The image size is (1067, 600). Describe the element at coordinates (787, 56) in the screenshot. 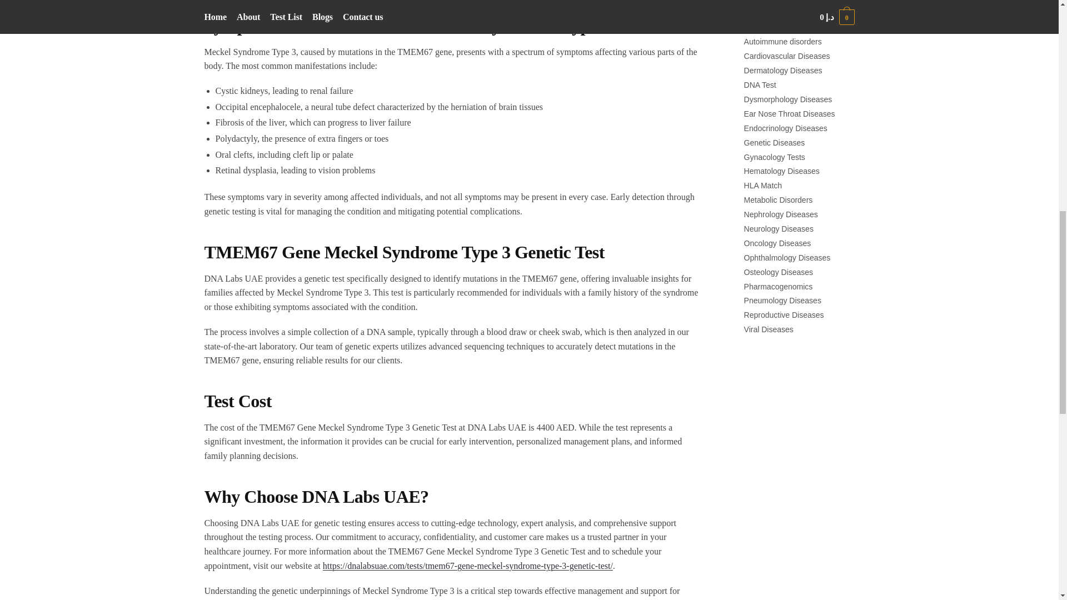

I see `Cardiovascular Diseases` at that location.